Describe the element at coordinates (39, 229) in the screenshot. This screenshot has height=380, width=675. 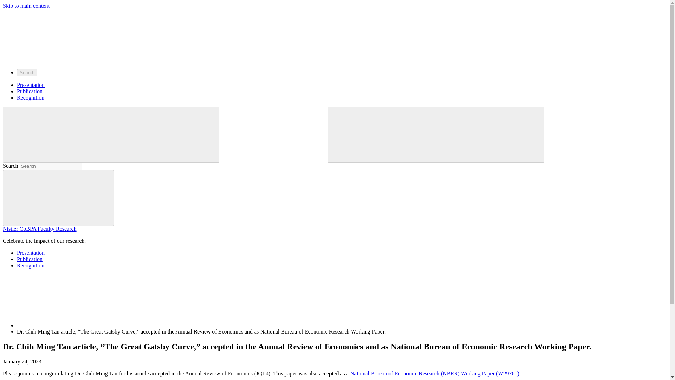
I see `Nistler CoBPA Faculty Research` at that location.